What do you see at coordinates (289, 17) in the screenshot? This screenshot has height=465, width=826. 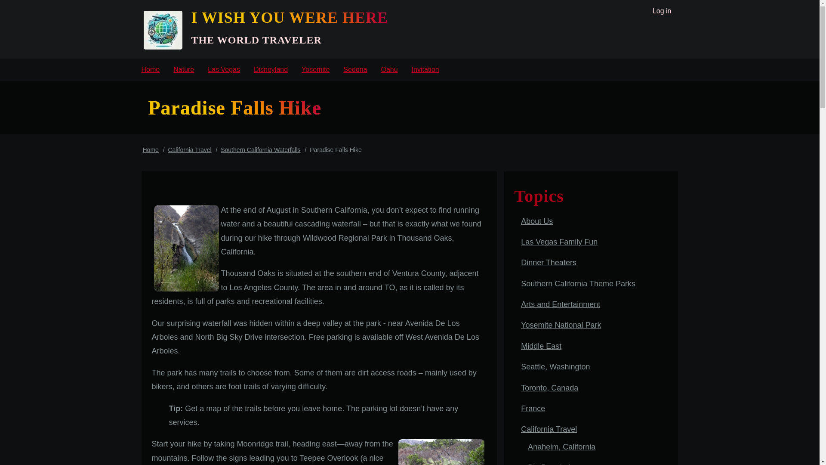 I see `I WISH YOU WERE HERE` at bounding box center [289, 17].